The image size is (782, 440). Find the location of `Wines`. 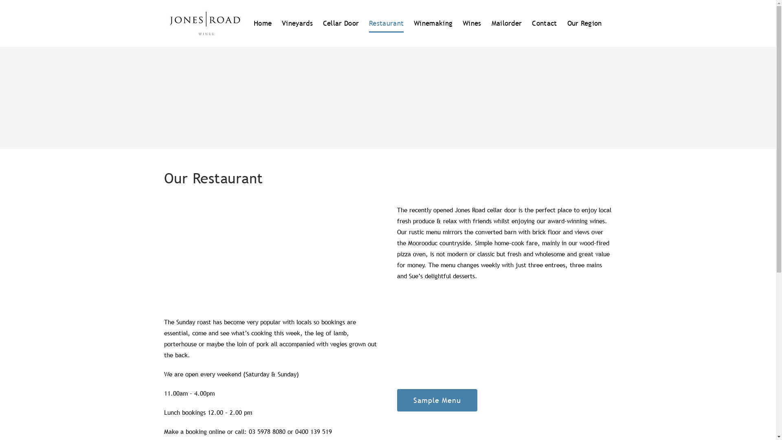

Wines is located at coordinates (472, 24).